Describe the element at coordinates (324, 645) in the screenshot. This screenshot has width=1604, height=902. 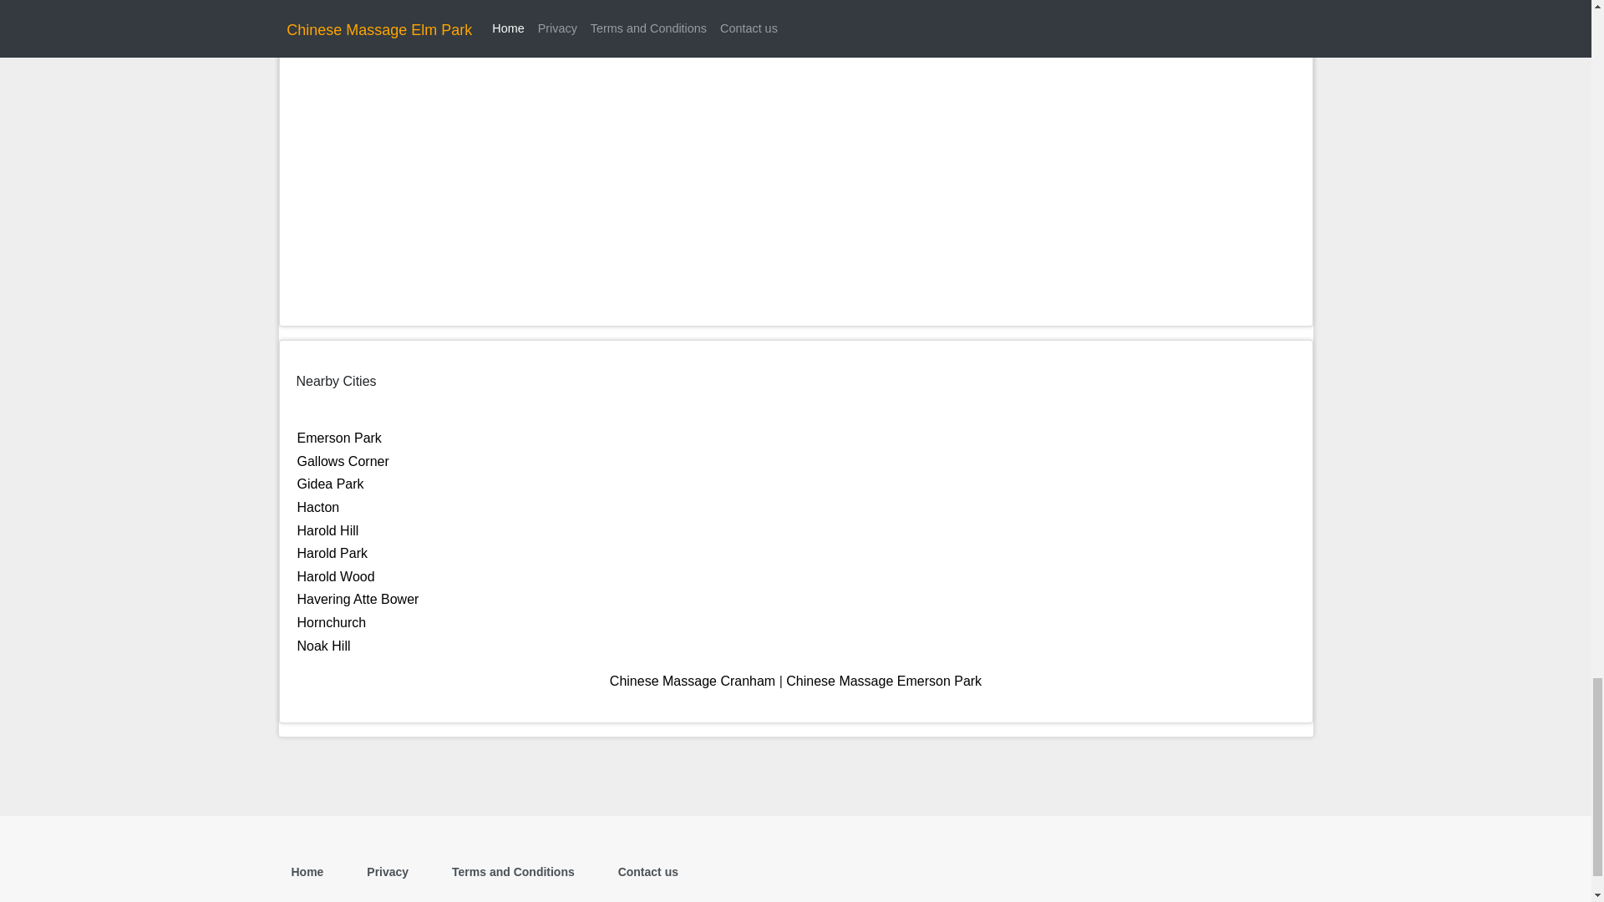
I see `Noak Hill` at that location.